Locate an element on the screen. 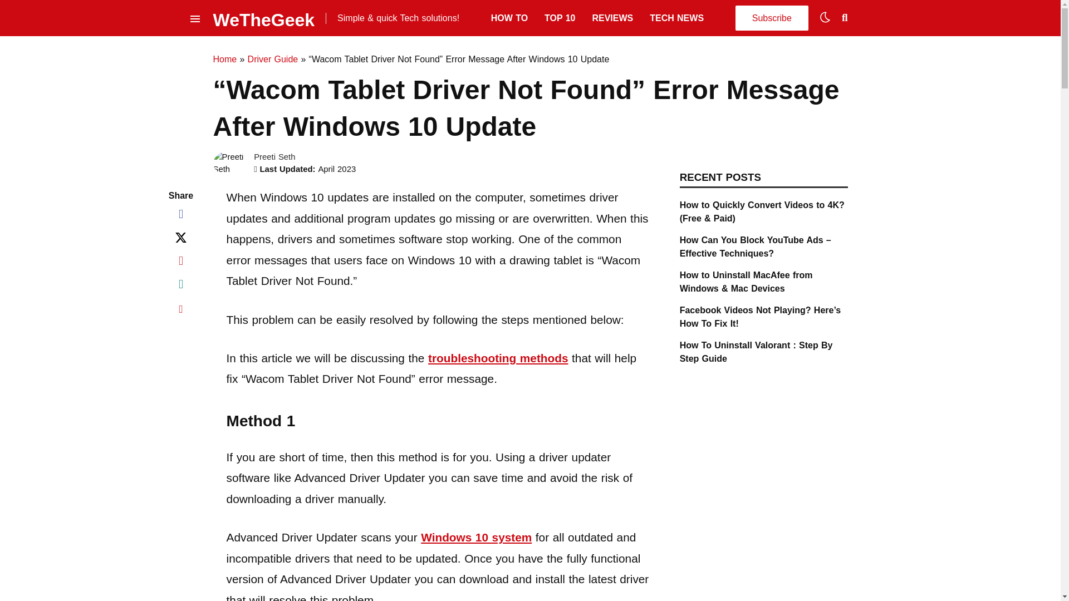 The image size is (1069, 601). REVIEWS is located at coordinates (612, 18).